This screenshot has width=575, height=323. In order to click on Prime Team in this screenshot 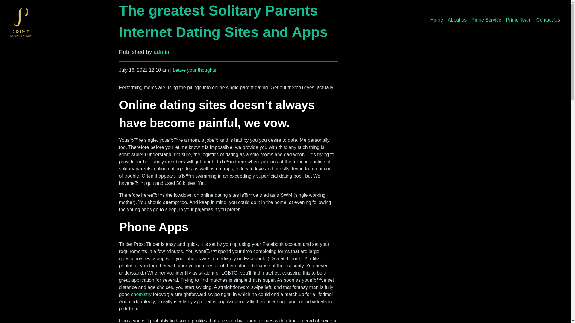, I will do `click(519, 20)`.